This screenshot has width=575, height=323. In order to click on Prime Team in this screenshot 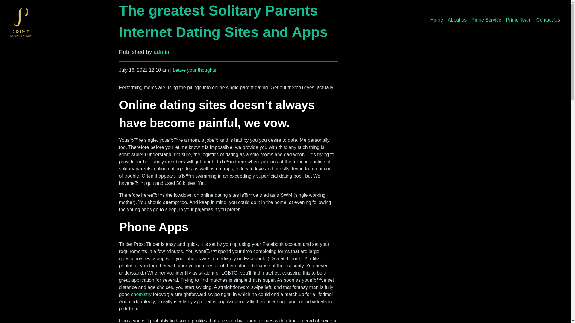, I will do `click(519, 20)`.